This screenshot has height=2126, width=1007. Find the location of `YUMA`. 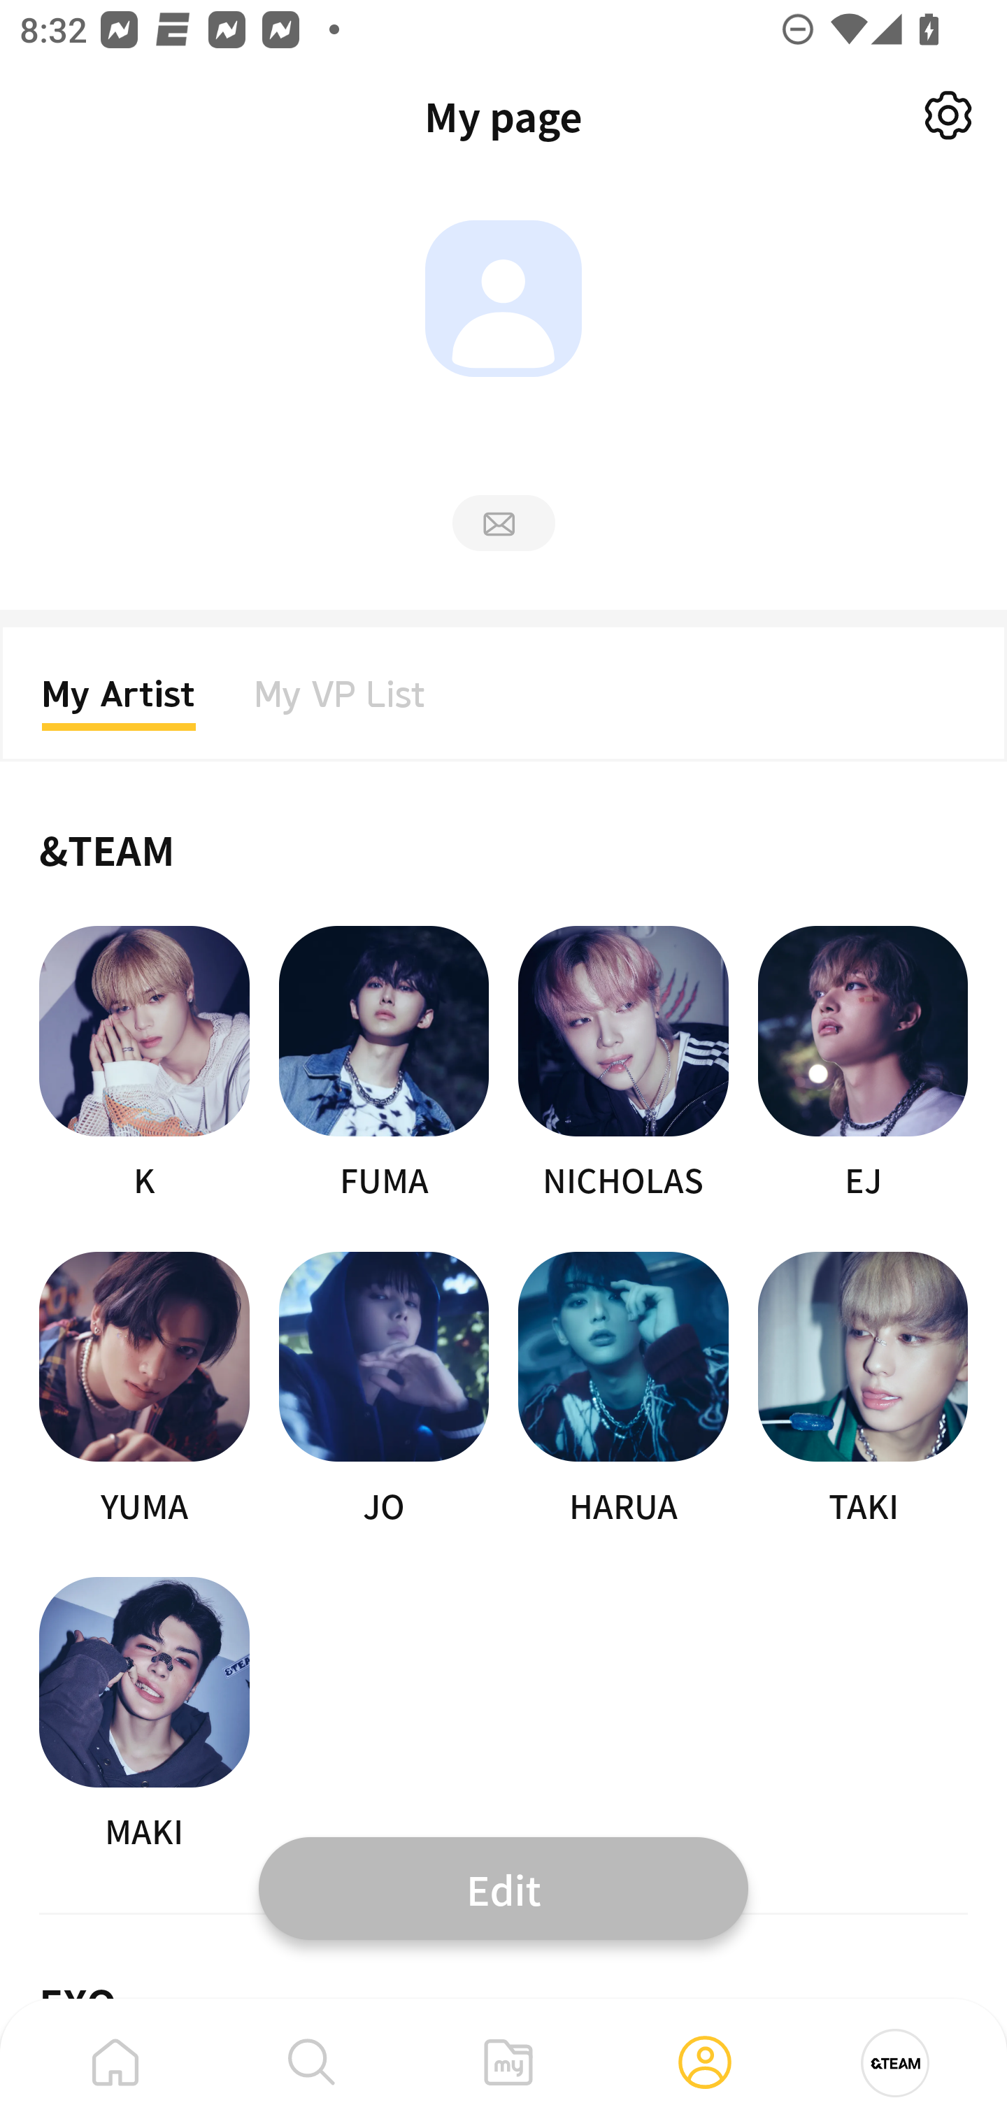

YUMA is located at coordinates (144, 1390).